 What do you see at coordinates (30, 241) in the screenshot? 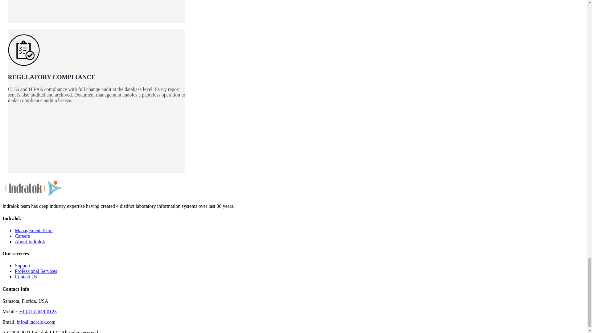
I see `About Indralok` at bounding box center [30, 241].